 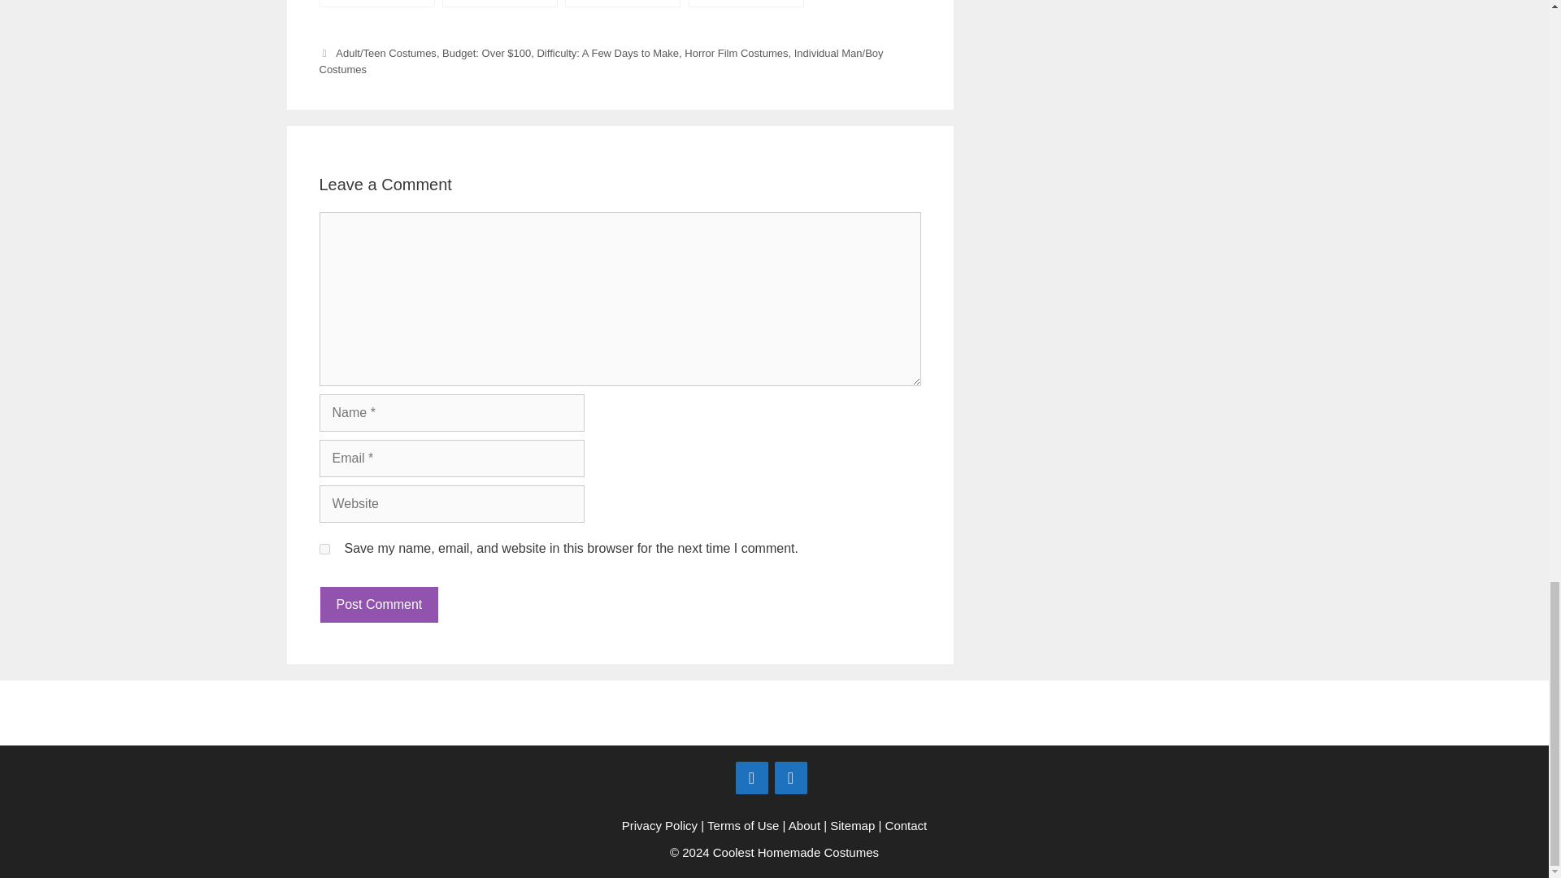 What do you see at coordinates (746, 3) in the screenshot?
I see `The Best Homemade Pennywise 2017 Costume EVER!` at bounding box center [746, 3].